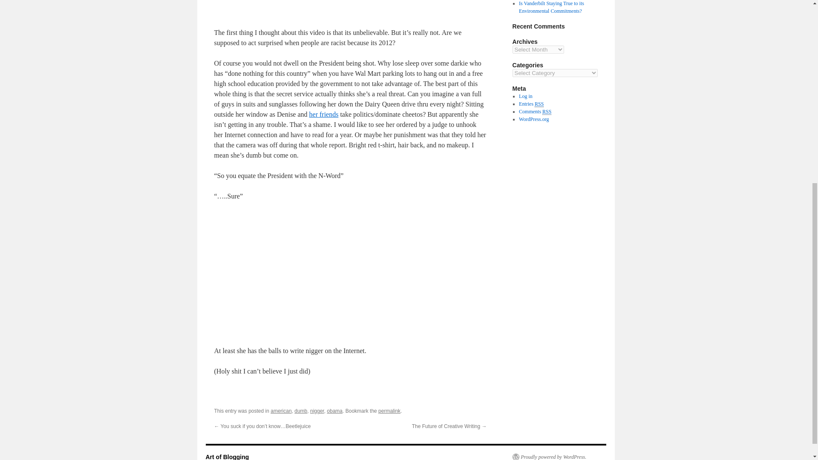 Image resolution: width=818 pixels, height=460 pixels. What do you see at coordinates (324, 114) in the screenshot?
I see `her friends` at bounding box center [324, 114].